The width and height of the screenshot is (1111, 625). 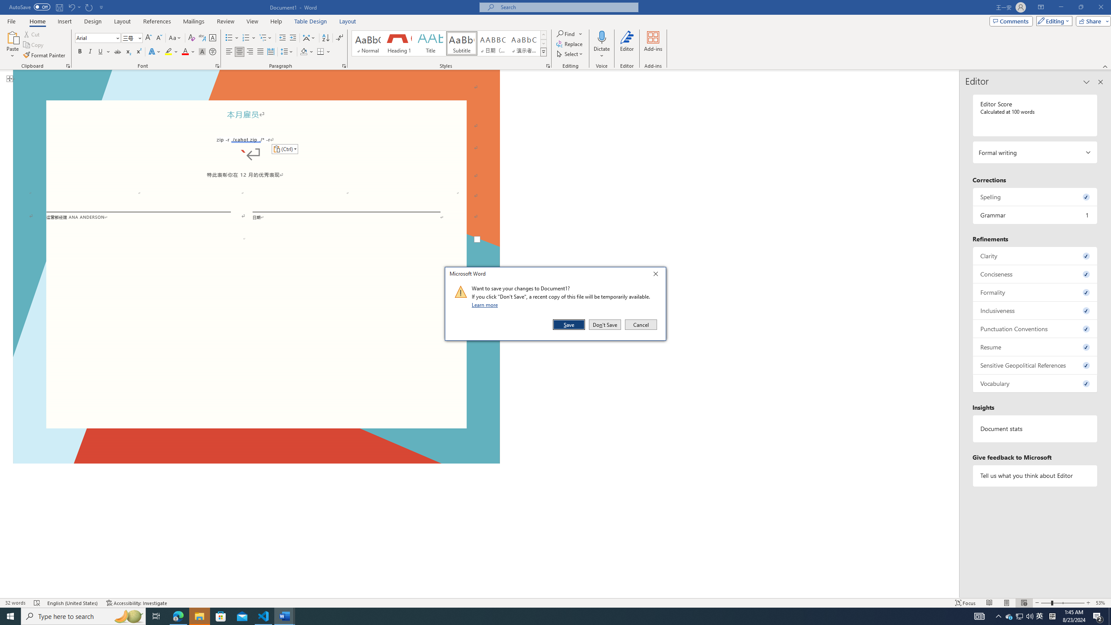 What do you see at coordinates (129, 37) in the screenshot?
I see `Font Size` at bounding box center [129, 37].